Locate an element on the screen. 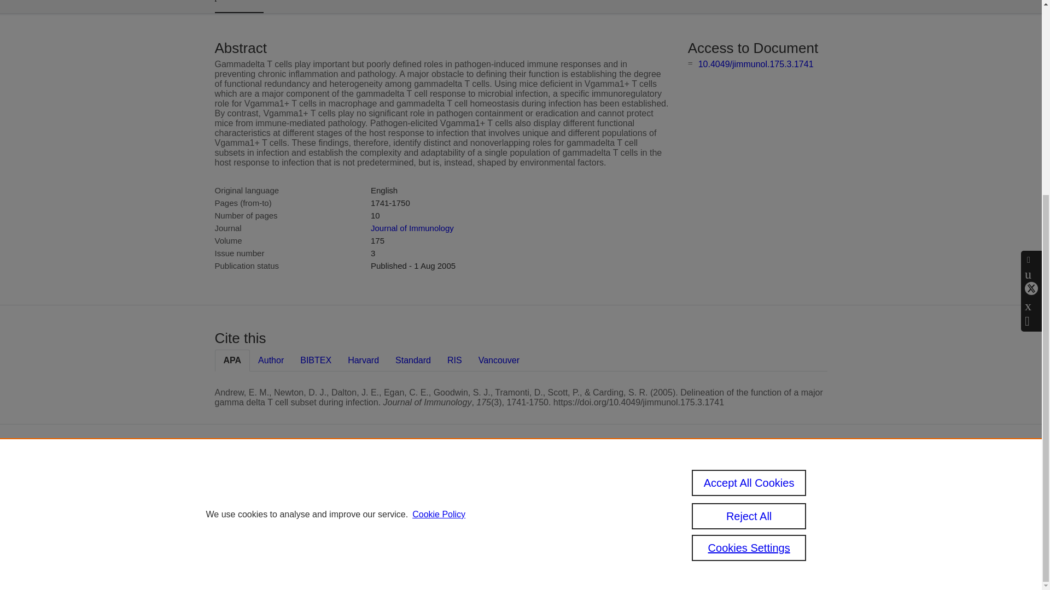 This screenshot has height=590, width=1050. Pure is located at coordinates (447, 479).